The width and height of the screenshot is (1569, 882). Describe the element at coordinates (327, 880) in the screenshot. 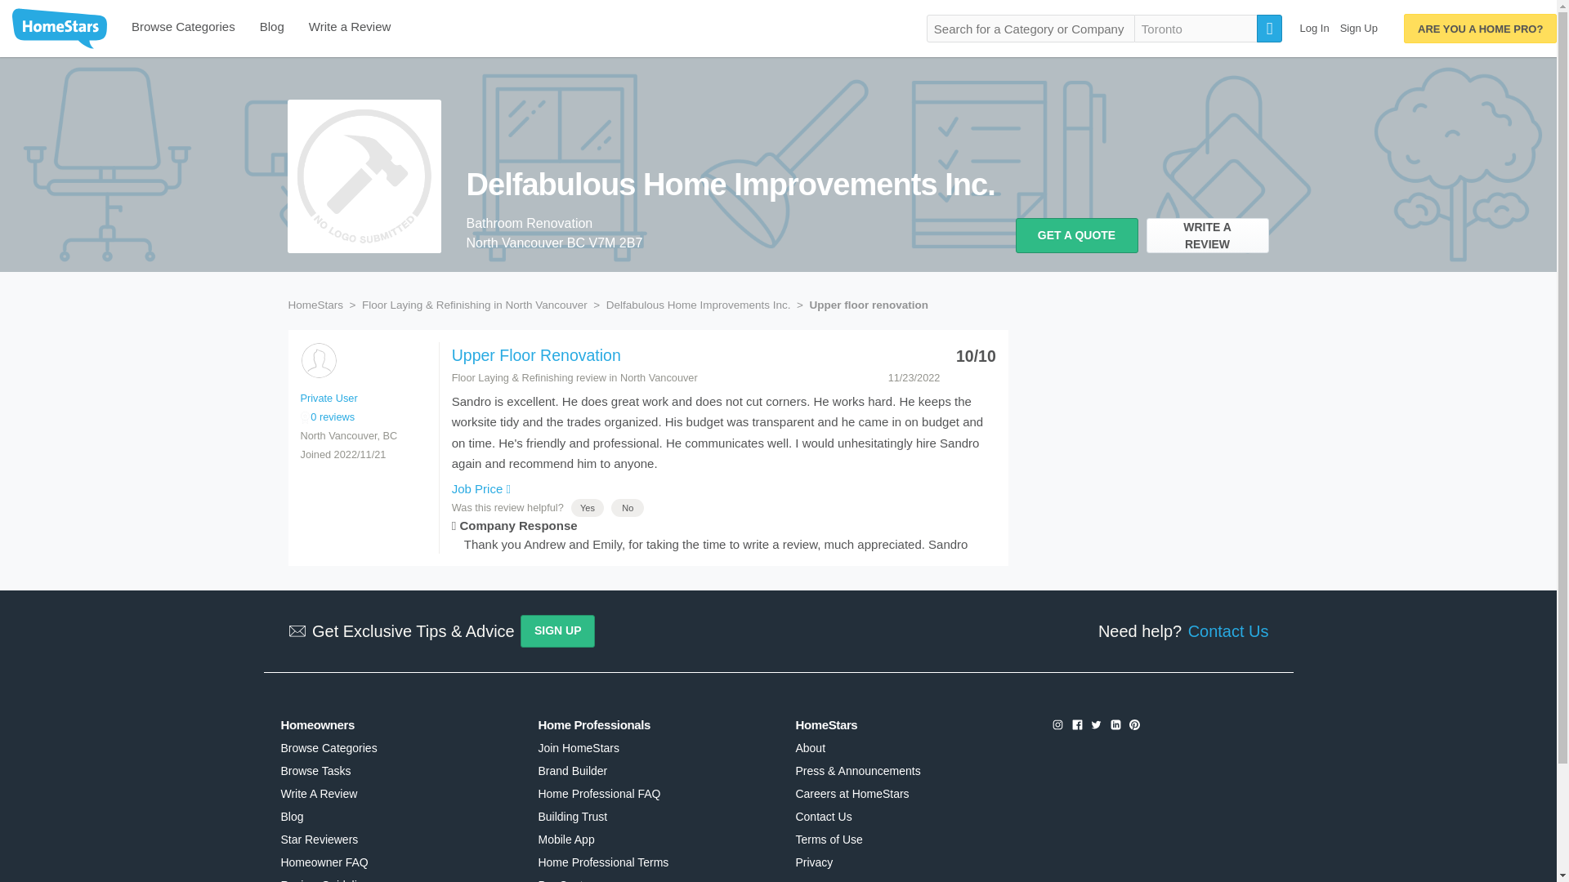

I see `Review Guidelines` at that location.